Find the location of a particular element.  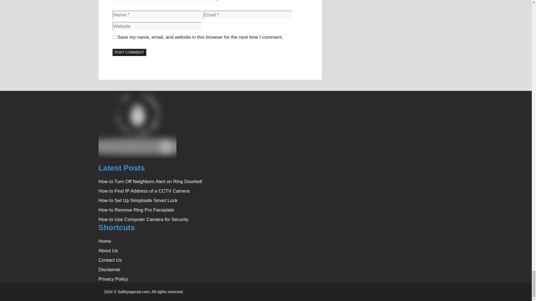

How to Set Up Simplisafe Smart Lock is located at coordinates (138, 200).